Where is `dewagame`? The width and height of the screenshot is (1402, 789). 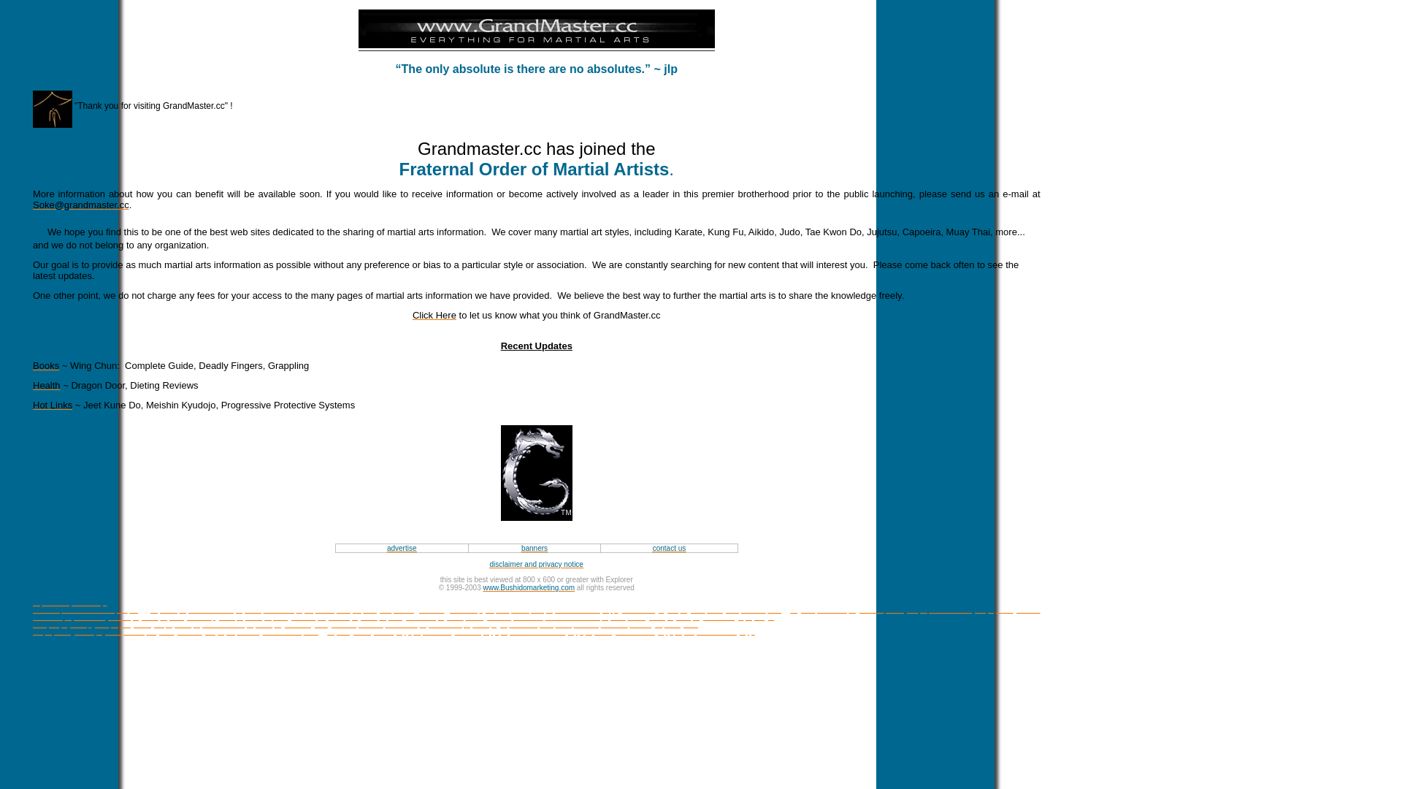 dewagame is located at coordinates (723, 610).